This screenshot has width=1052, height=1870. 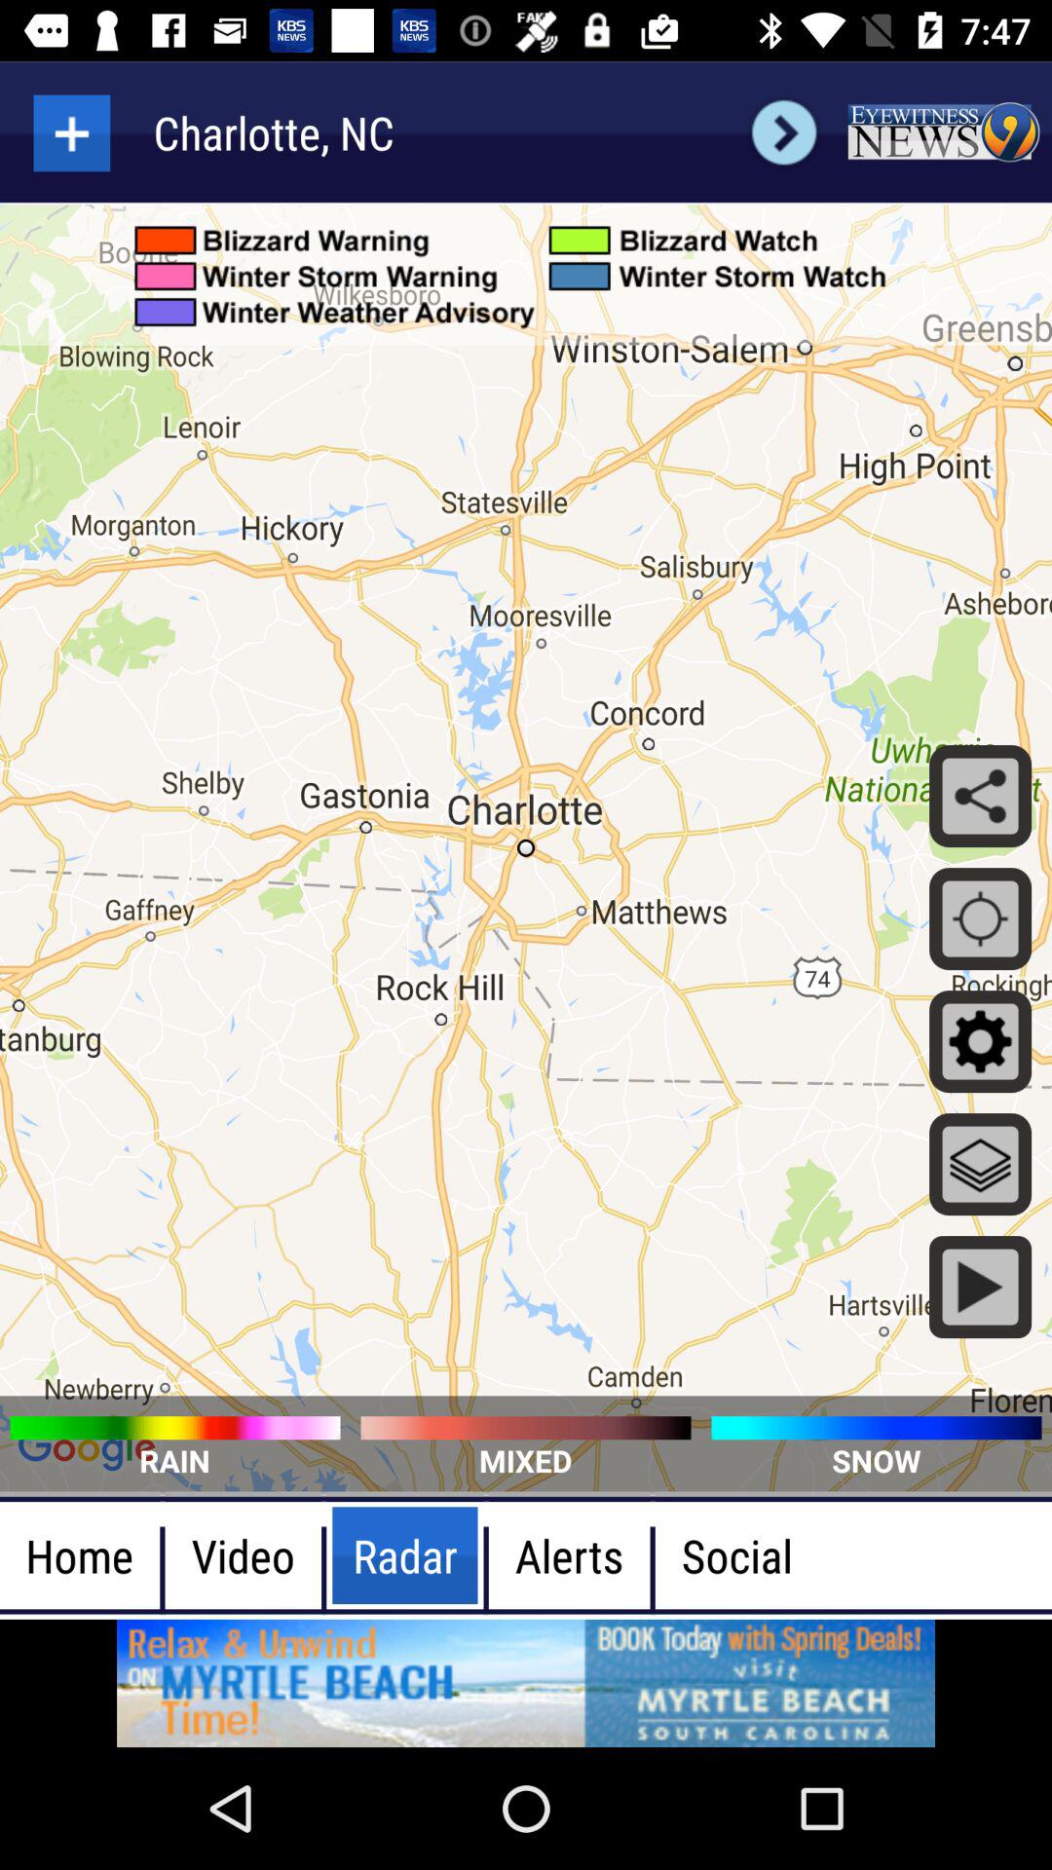 What do you see at coordinates (783, 132) in the screenshot?
I see `prximo` at bounding box center [783, 132].